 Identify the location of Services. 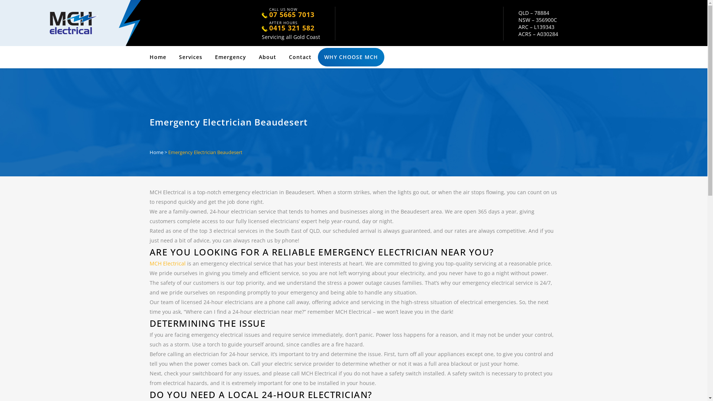
(190, 57).